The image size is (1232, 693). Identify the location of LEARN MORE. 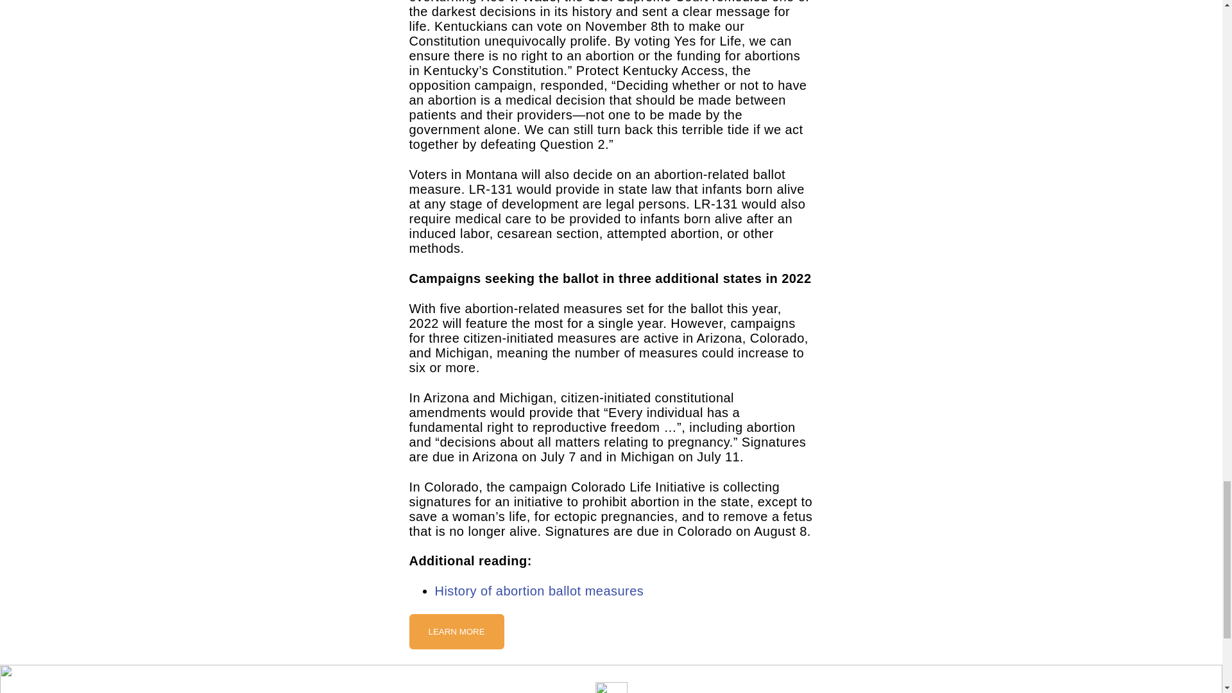
(456, 631).